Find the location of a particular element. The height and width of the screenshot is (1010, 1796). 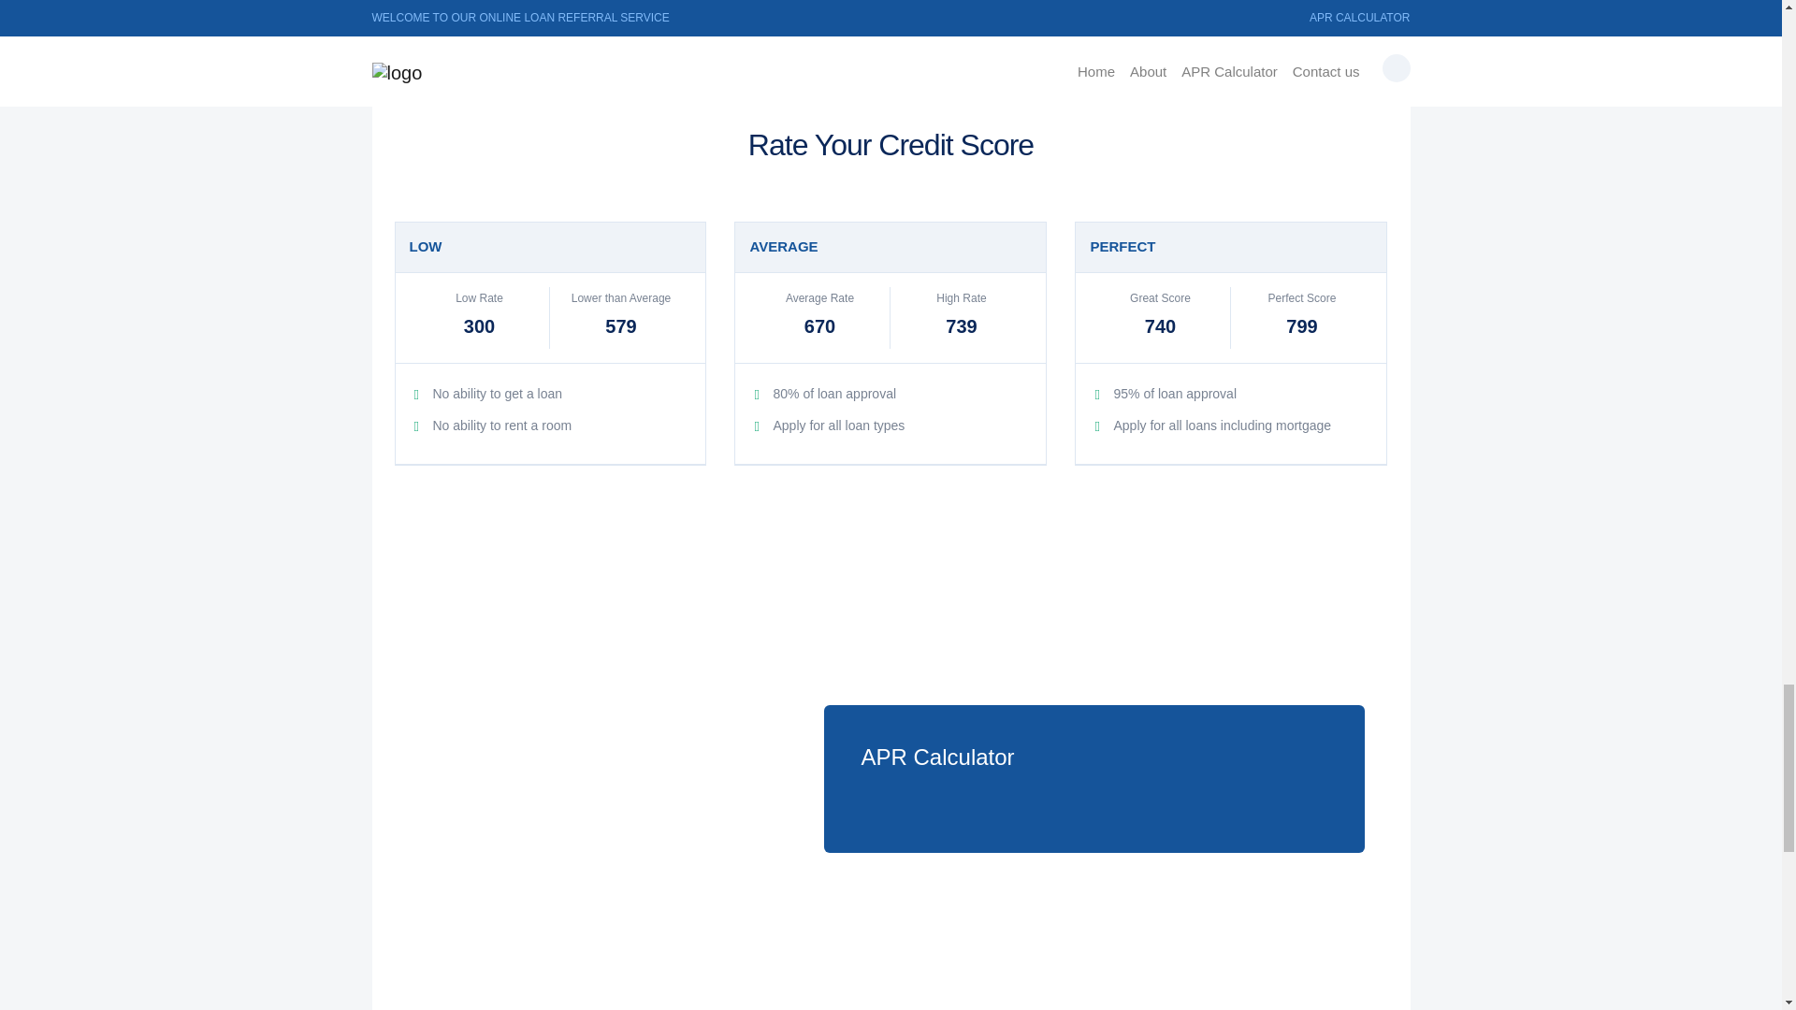

Salem Five Bank is located at coordinates (827, 1003).